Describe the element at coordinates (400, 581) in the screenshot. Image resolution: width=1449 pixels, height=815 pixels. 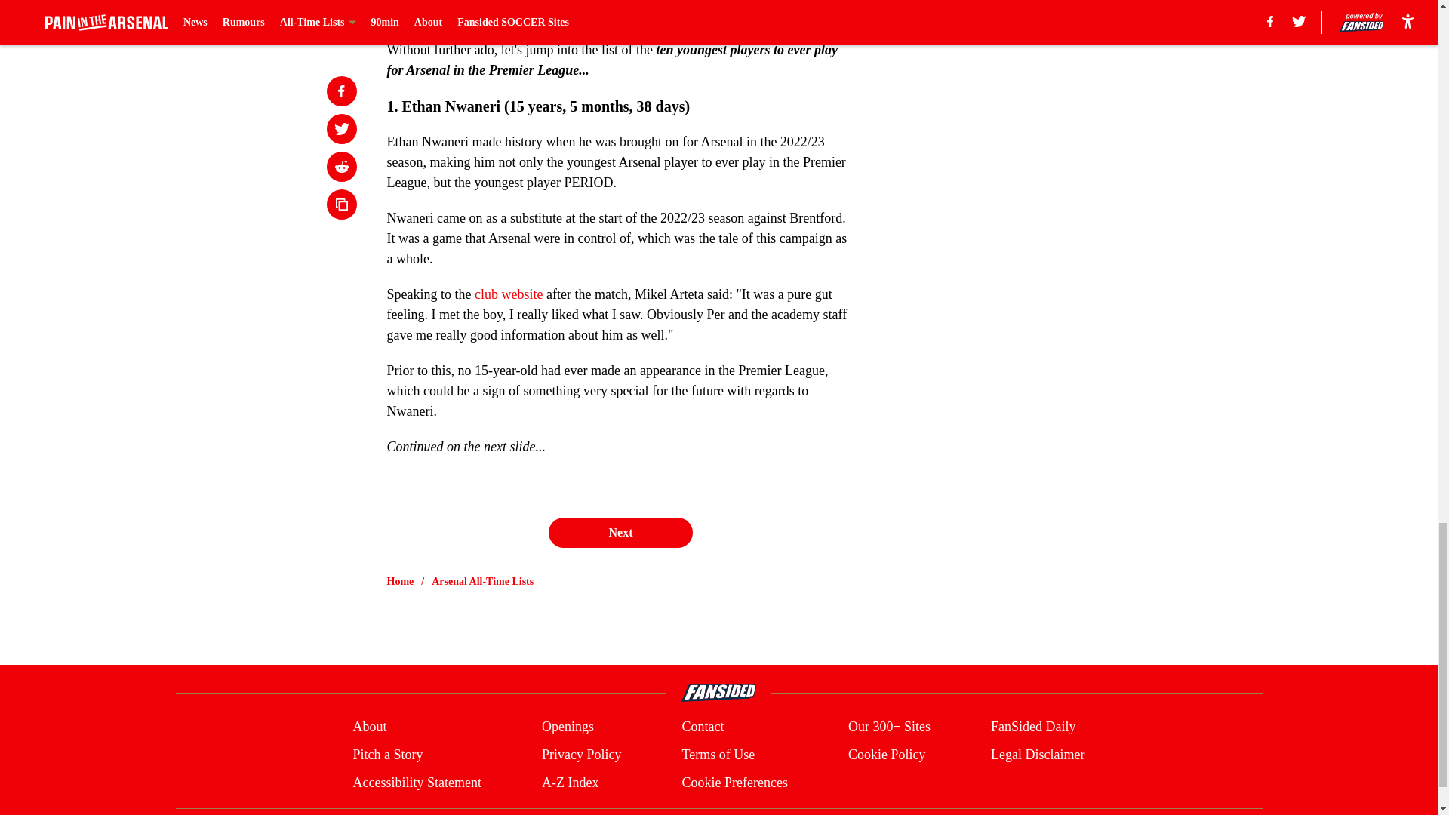
I see `Home` at that location.